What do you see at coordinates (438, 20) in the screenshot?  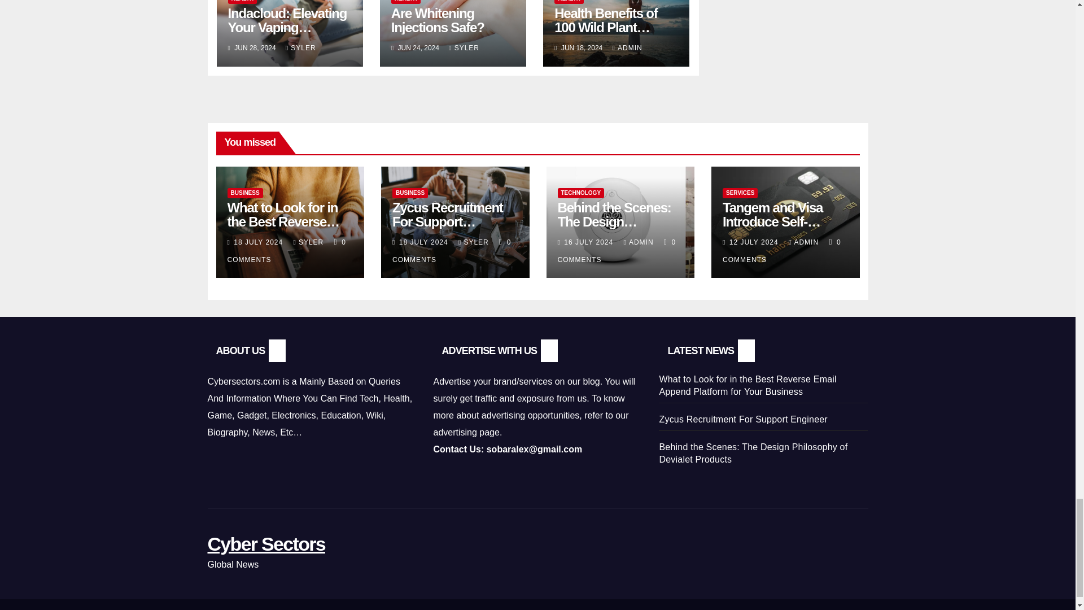 I see `Permalink to: Are Whitening Injections Safe?` at bounding box center [438, 20].